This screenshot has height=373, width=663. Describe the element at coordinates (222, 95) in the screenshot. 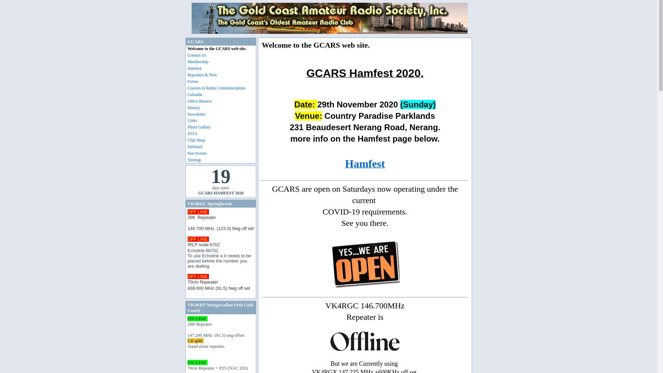

I see `Calendar` at that location.